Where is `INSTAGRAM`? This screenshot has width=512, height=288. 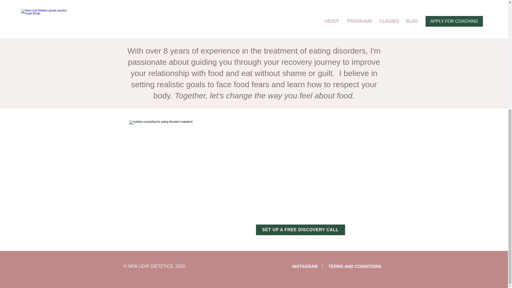
INSTAGRAM is located at coordinates (305, 266).